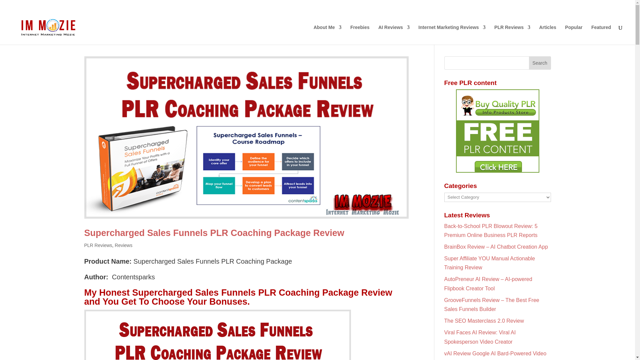 Image resolution: width=640 pixels, height=360 pixels. What do you see at coordinates (512, 35) in the screenshot?
I see `PLR Reviews` at bounding box center [512, 35].